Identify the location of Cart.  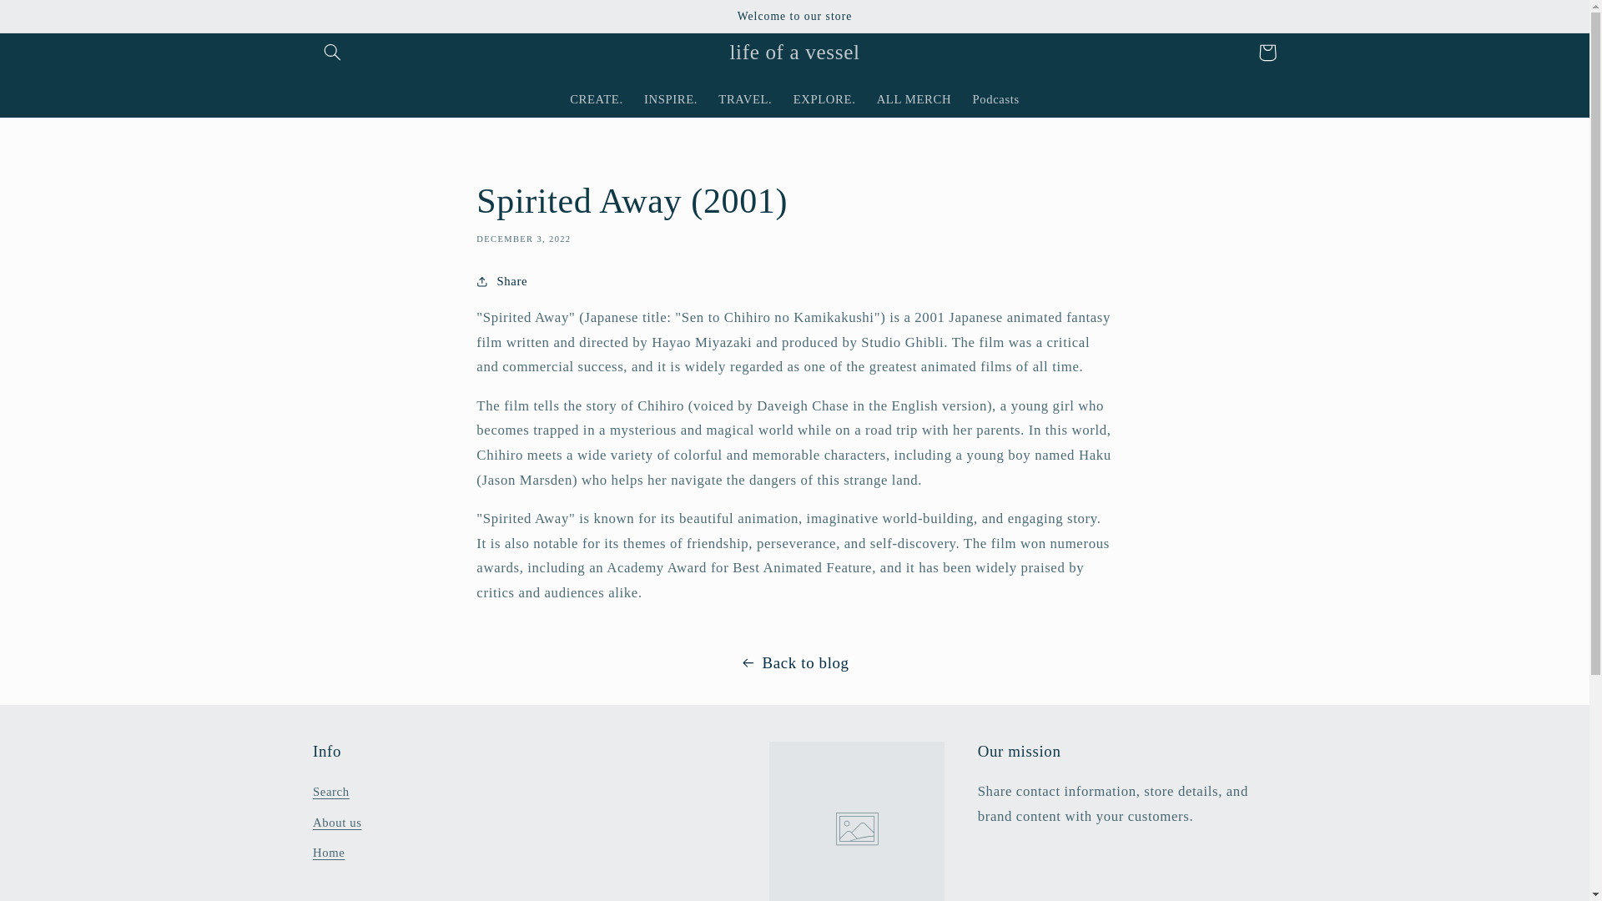
(1267, 52).